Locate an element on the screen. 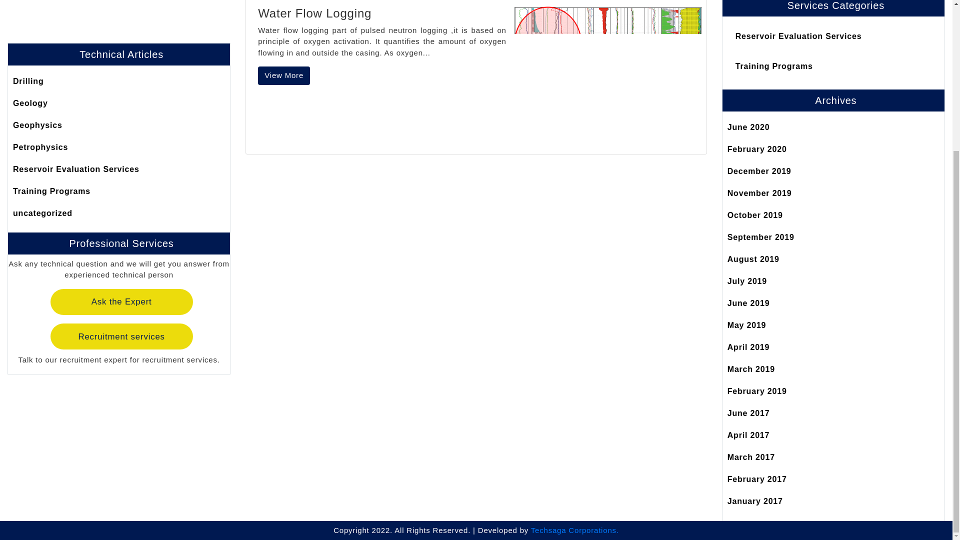  Geology is located at coordinates (119, 54).